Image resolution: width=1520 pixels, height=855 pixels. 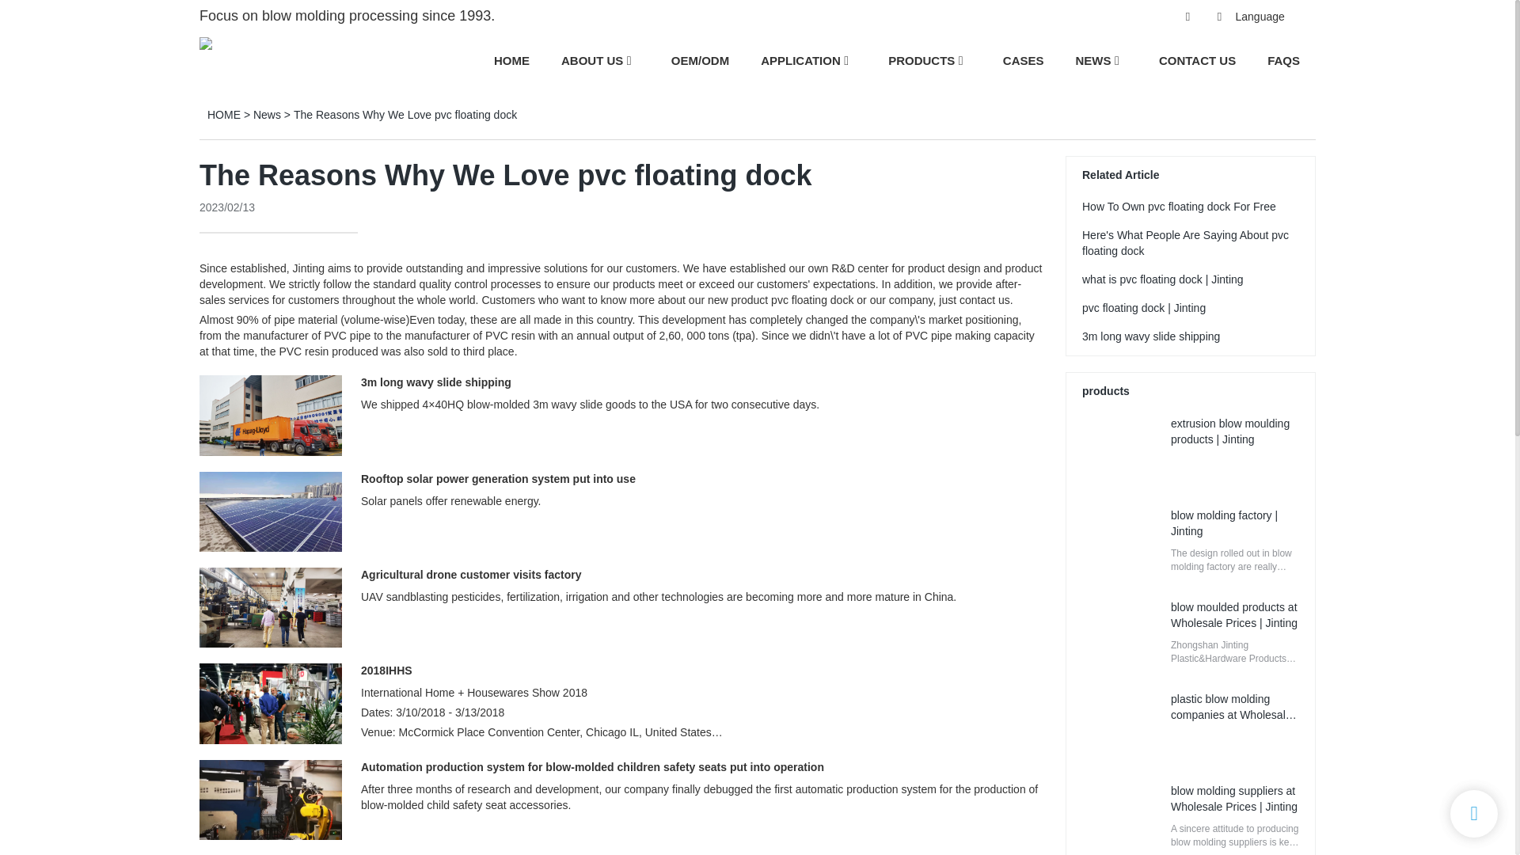 What do you see at coordinates (223, 115) in the screenshot?
I see `HOME` at bounding box center [223, 115].